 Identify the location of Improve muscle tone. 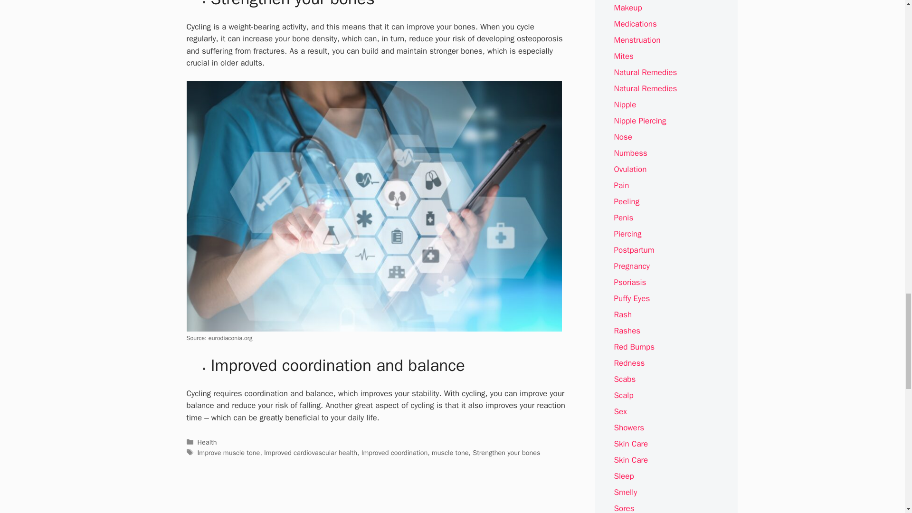
(229, 452).